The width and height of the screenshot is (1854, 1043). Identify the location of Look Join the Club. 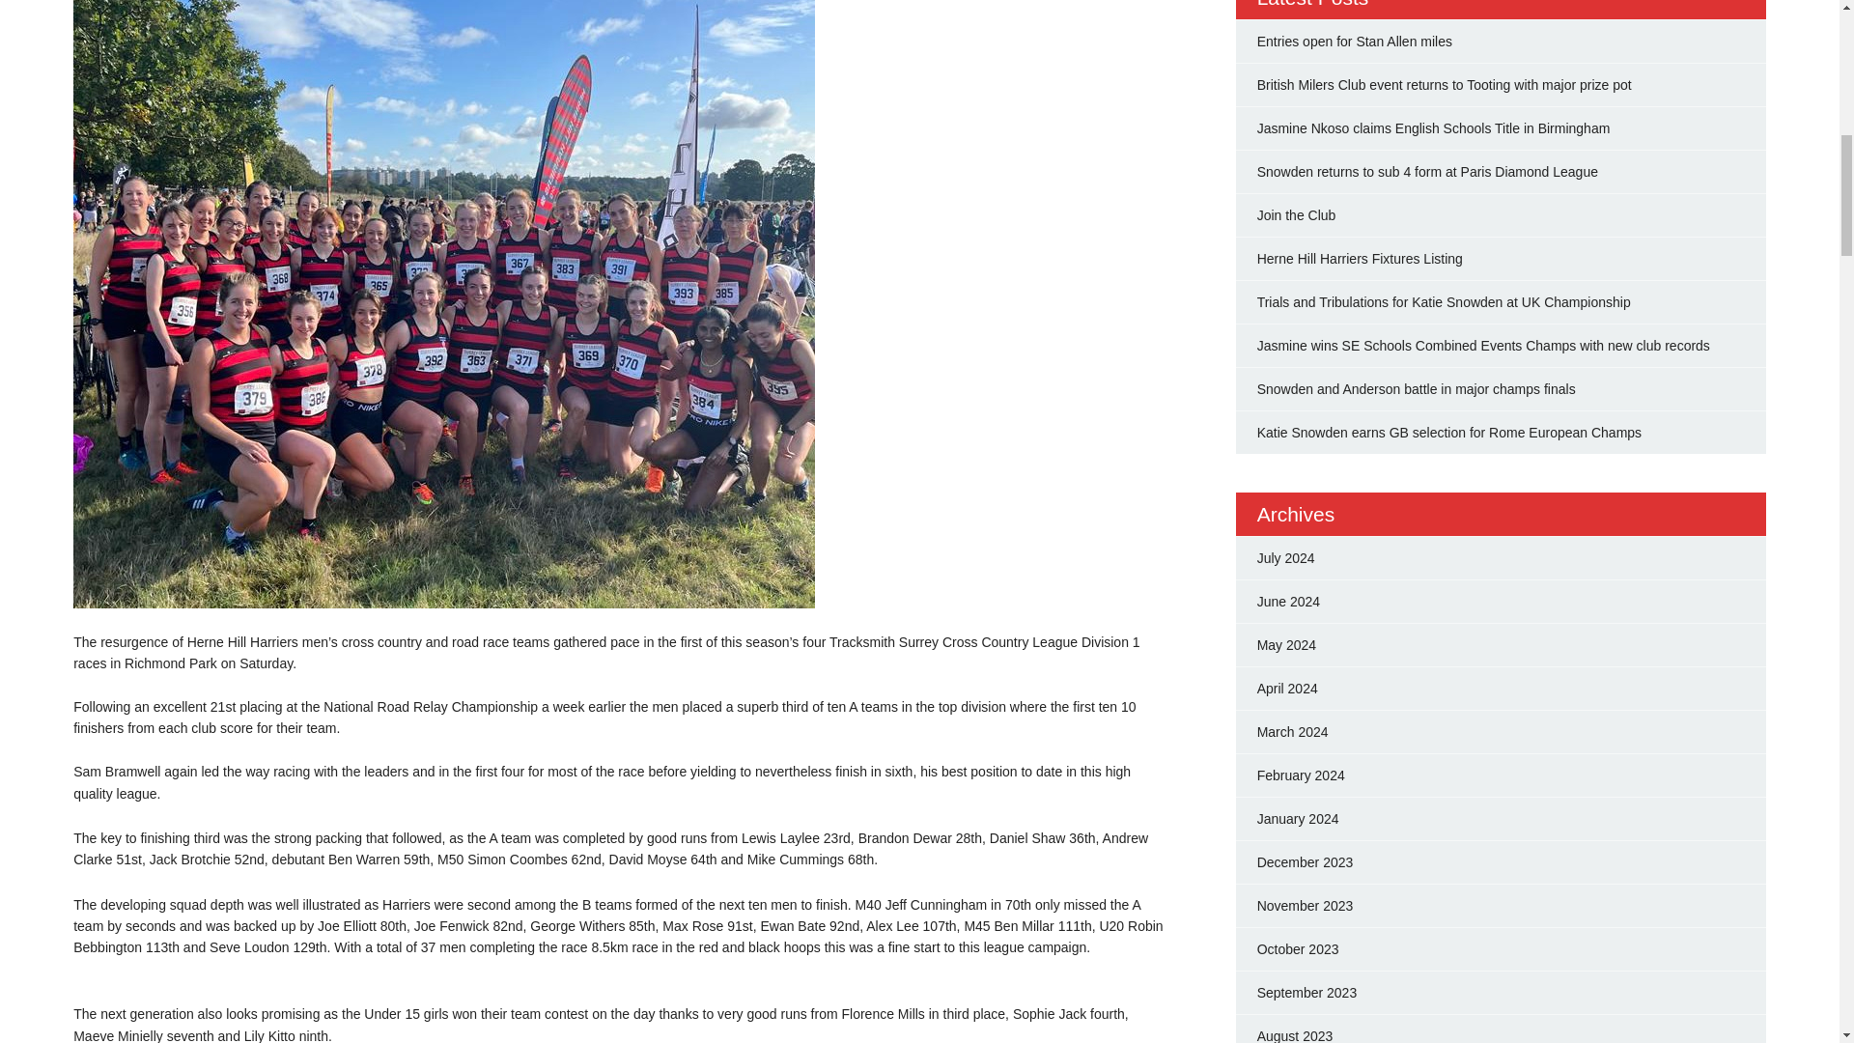
(1296, 214).